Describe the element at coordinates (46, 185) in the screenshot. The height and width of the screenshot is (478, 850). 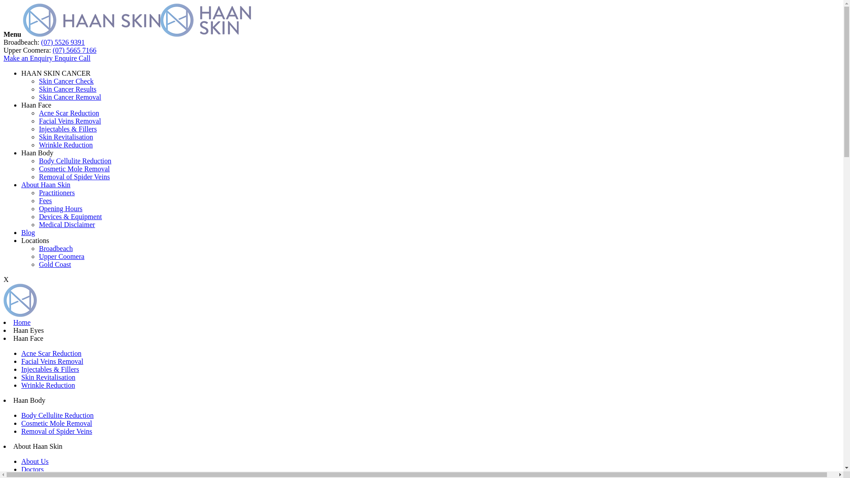
I see `About Haan Skin` at that location.